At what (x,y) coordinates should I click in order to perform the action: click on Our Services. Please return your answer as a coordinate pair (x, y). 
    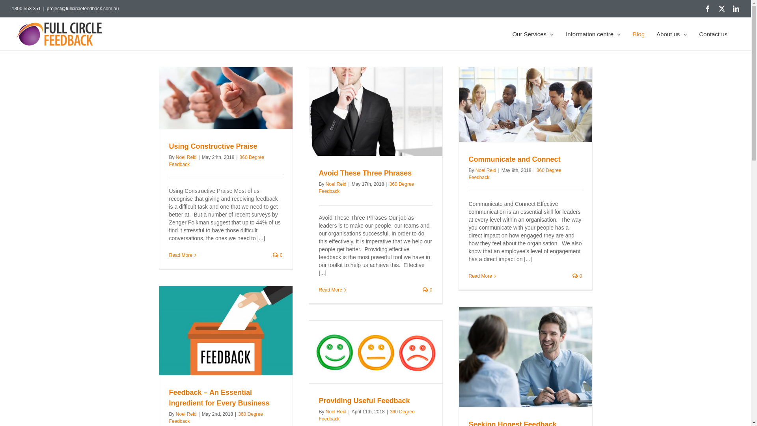
    Looking at the image, I should click on (533, 34).